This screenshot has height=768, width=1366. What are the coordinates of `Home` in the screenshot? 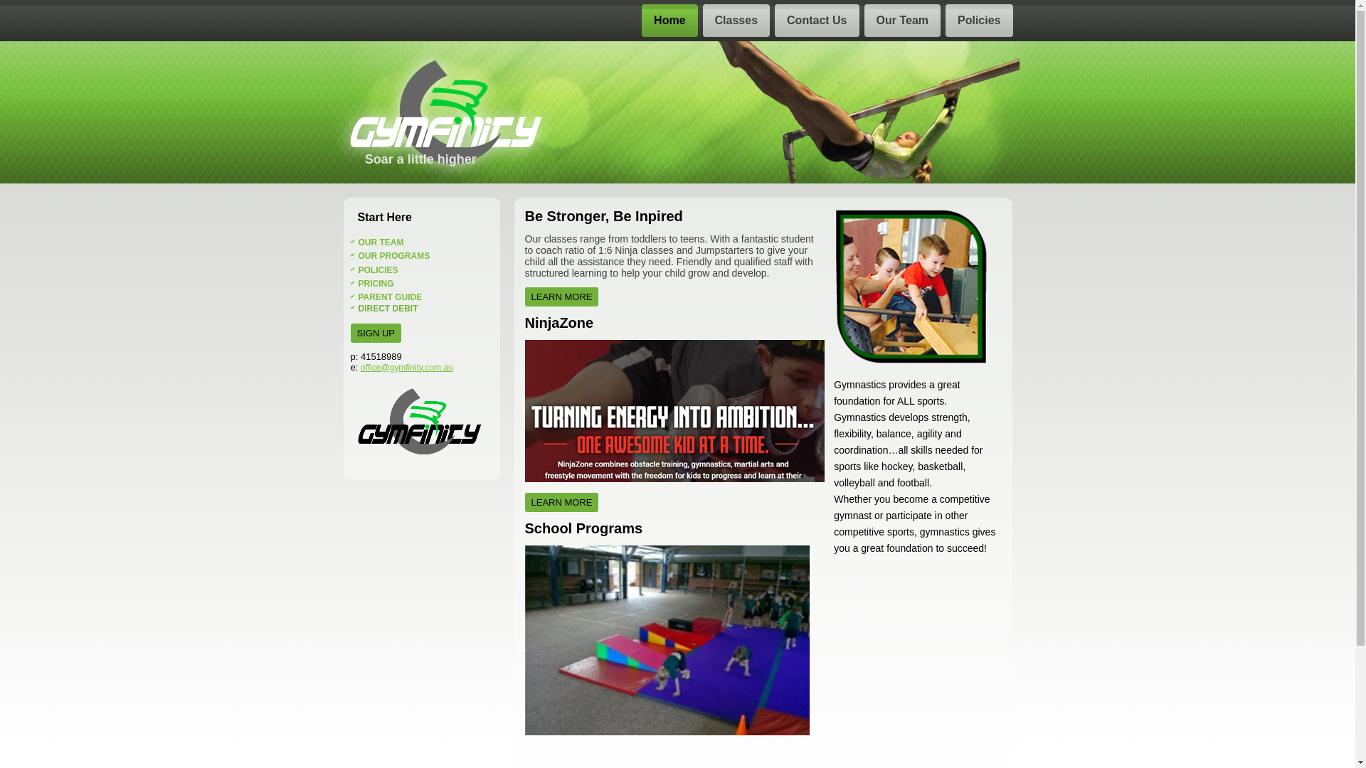 It's located at (669, 21).